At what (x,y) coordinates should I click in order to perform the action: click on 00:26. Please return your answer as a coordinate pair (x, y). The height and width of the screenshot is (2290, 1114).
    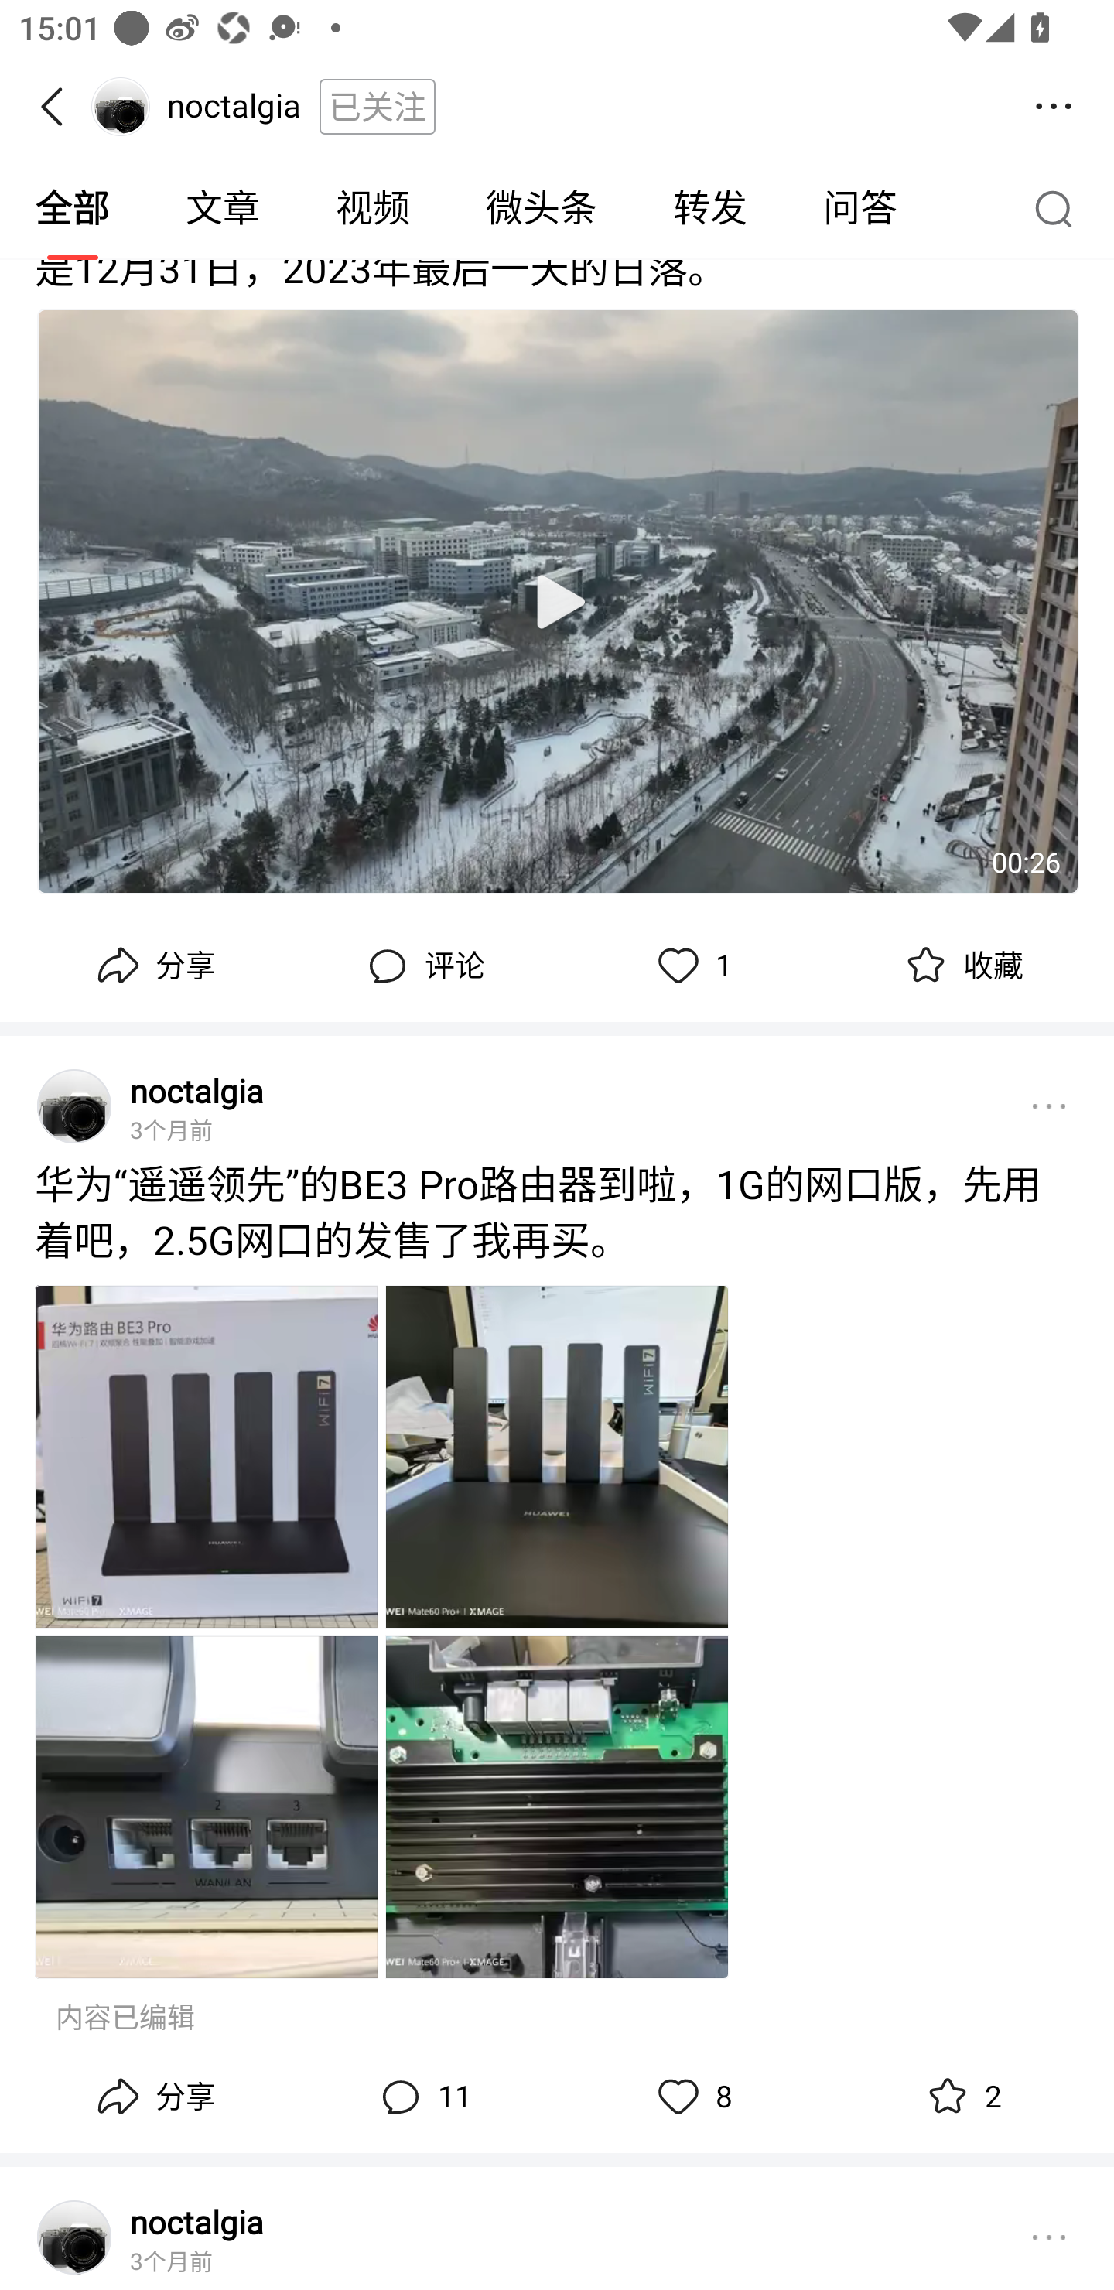
    Looking at the image, I should click on (558, 602).